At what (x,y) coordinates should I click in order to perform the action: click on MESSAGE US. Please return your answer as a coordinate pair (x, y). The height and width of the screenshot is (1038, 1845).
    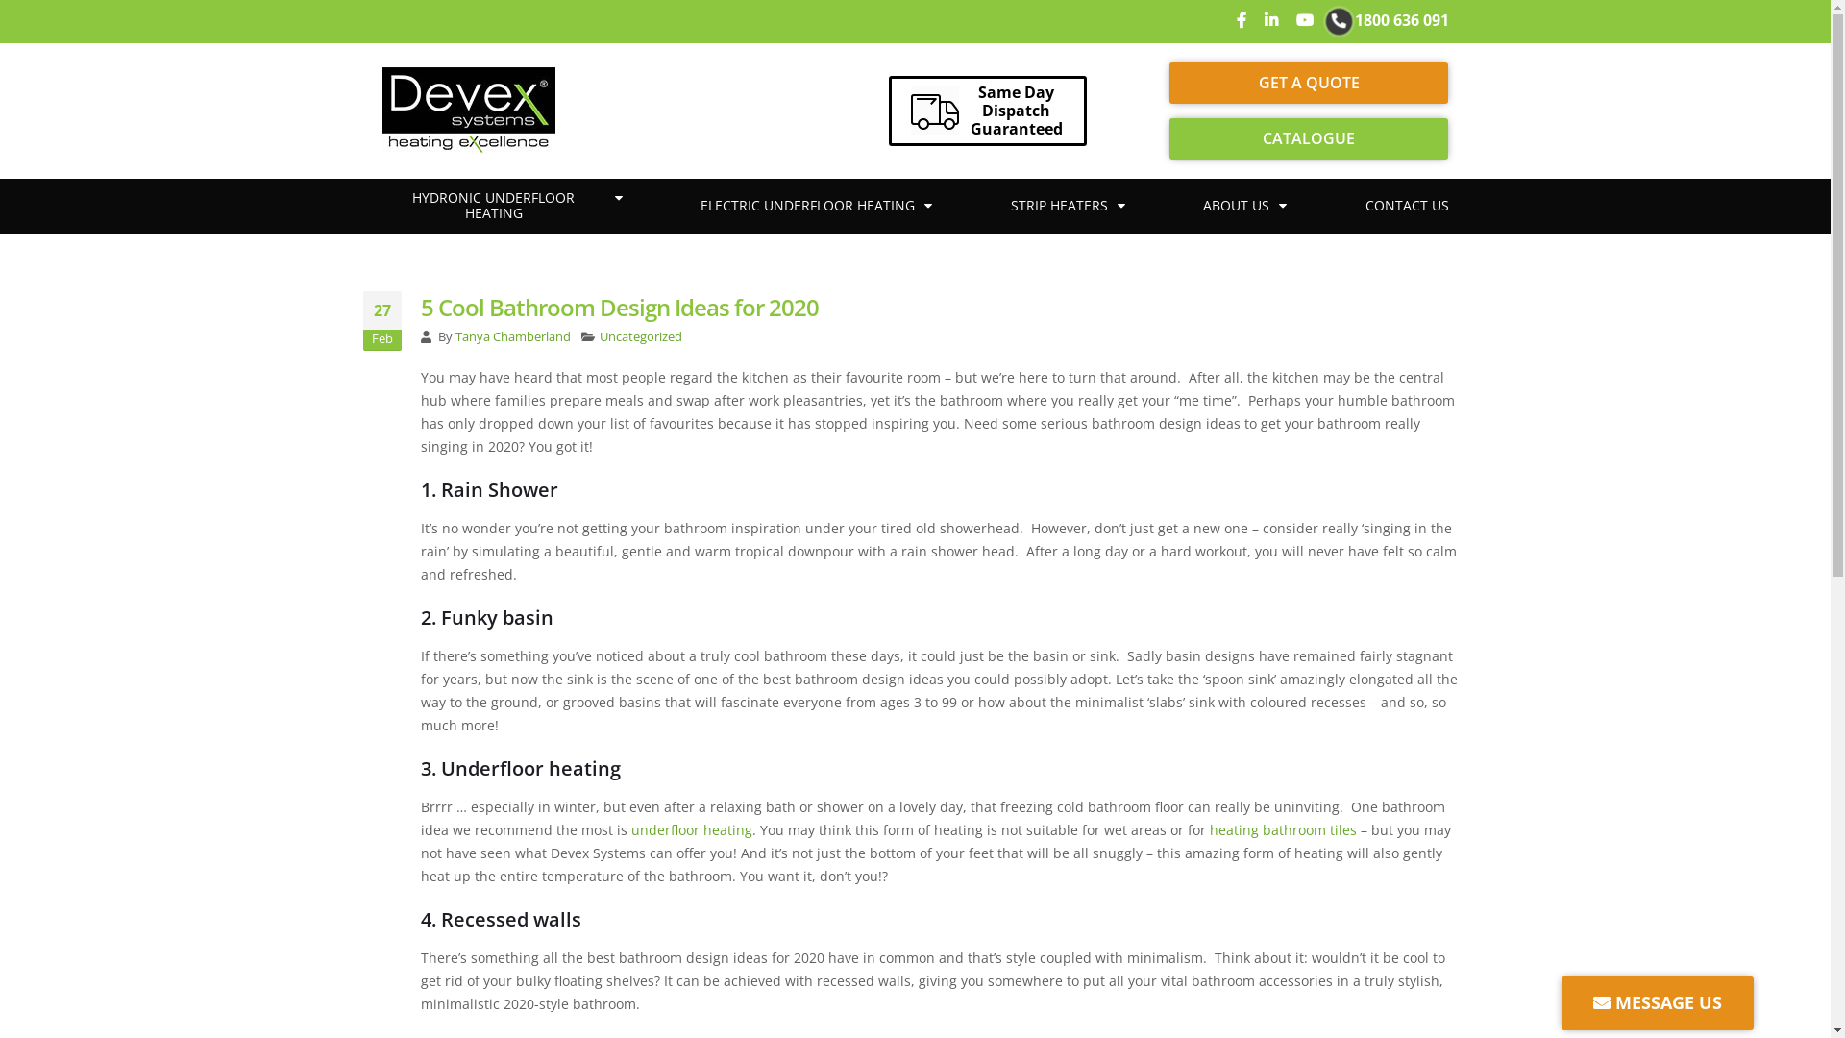
    Looking at the image, I should click on (1658, 1003).